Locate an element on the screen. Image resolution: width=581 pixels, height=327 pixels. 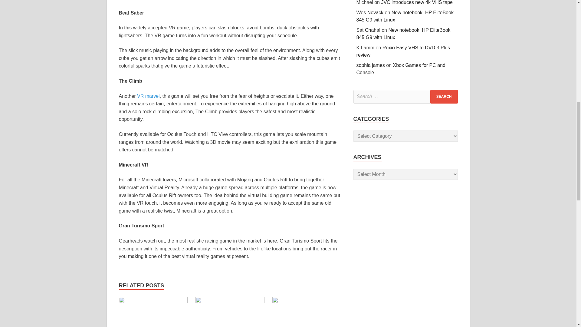
VR marvel is located at coordinates (148, 96).